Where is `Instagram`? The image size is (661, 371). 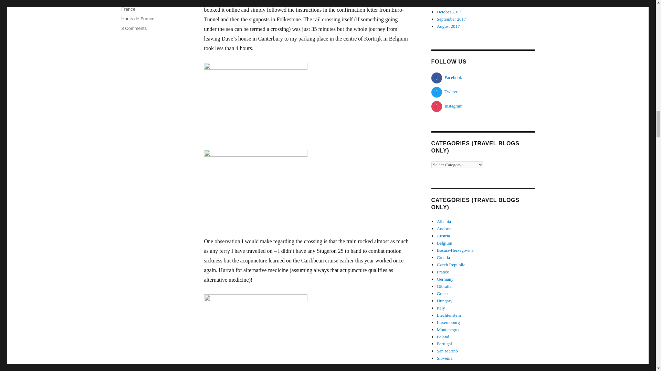 Instagram is located at coordinates (446, 106).